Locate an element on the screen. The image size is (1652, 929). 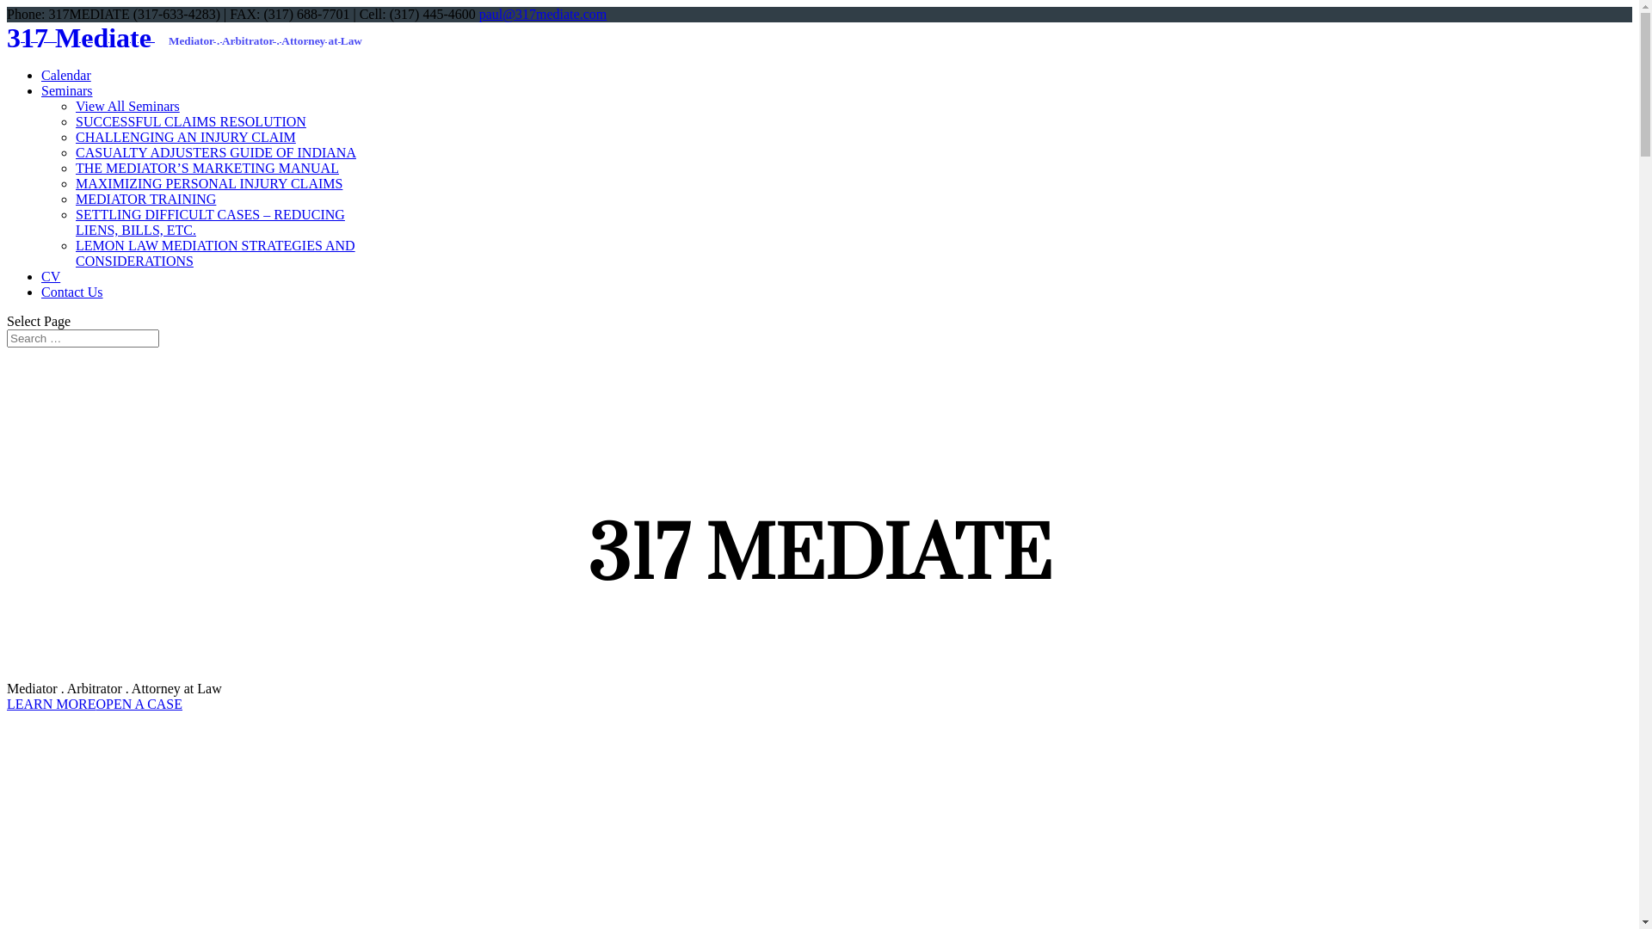
MEDIATOR TRAINING is located at coordinates (146, 200).